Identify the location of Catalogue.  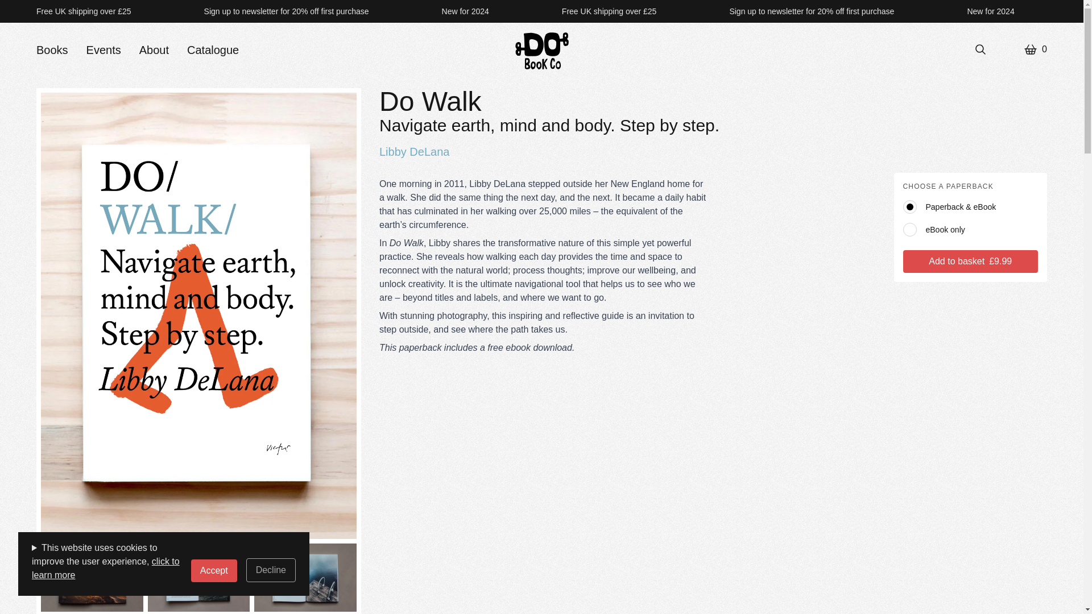
(213, 50).